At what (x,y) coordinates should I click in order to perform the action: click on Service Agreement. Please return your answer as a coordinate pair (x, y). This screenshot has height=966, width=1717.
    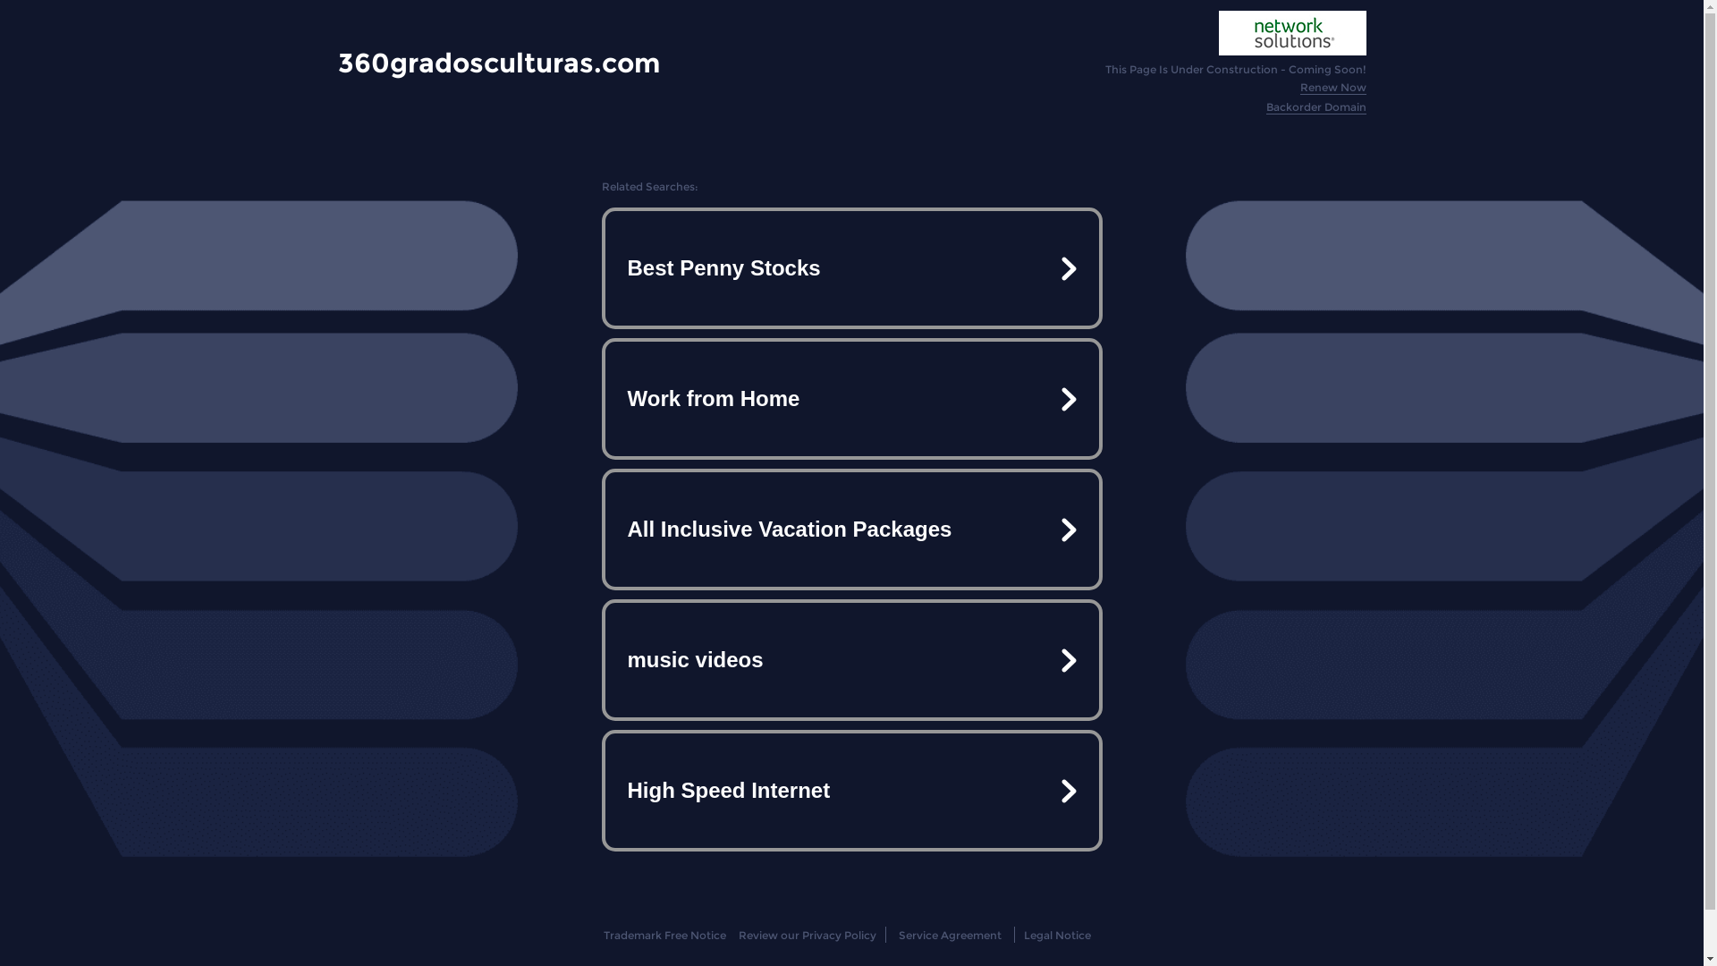
    Looking at the image, I should click on (950, 936).